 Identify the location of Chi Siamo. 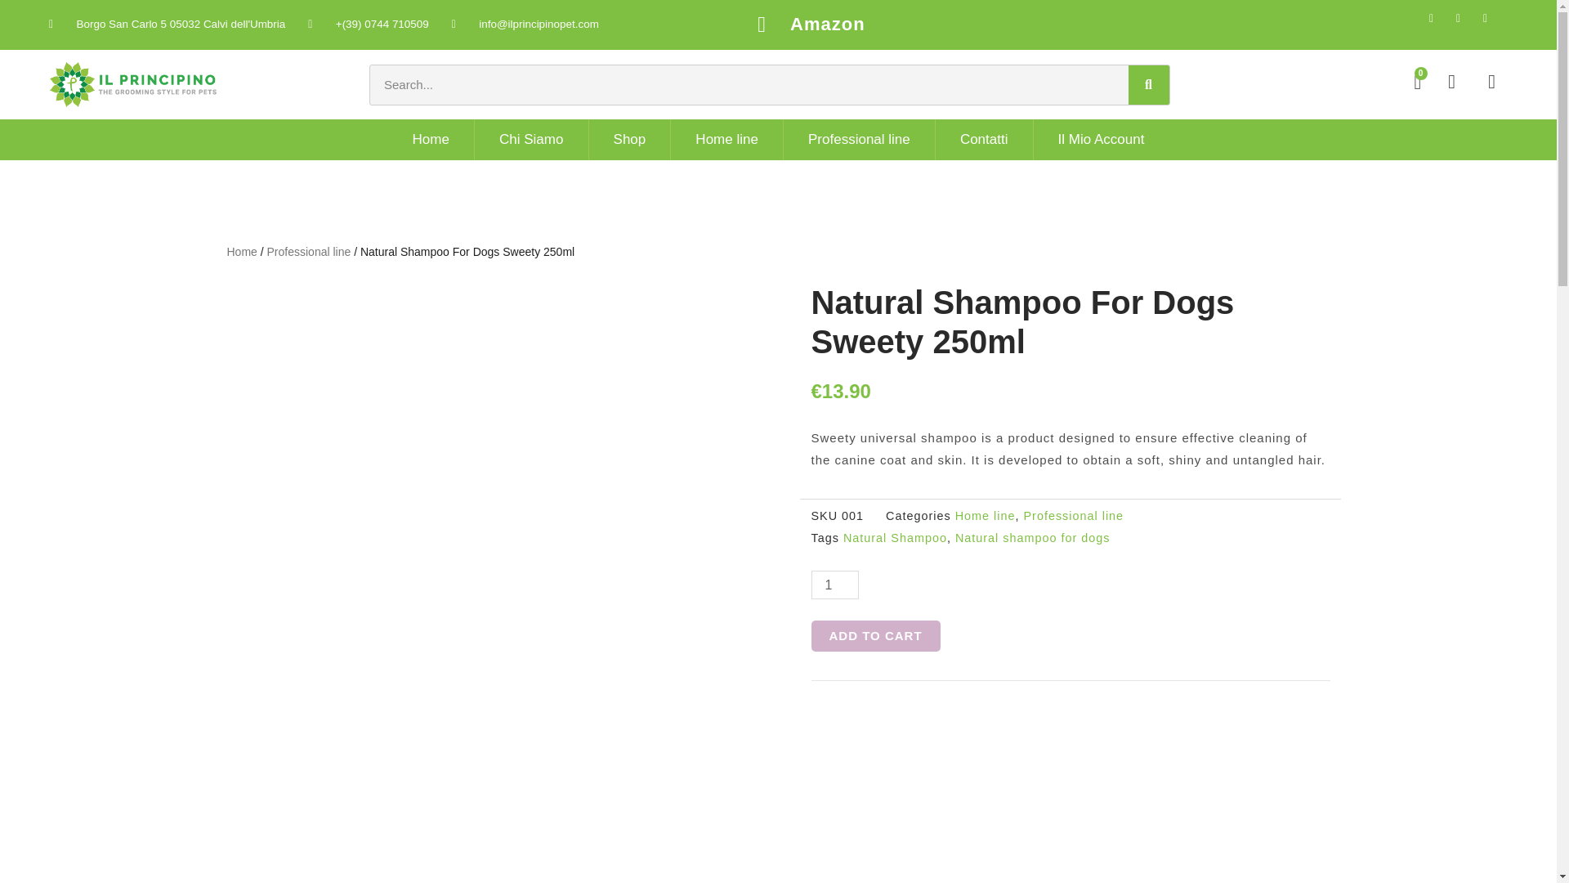
(531, 139).